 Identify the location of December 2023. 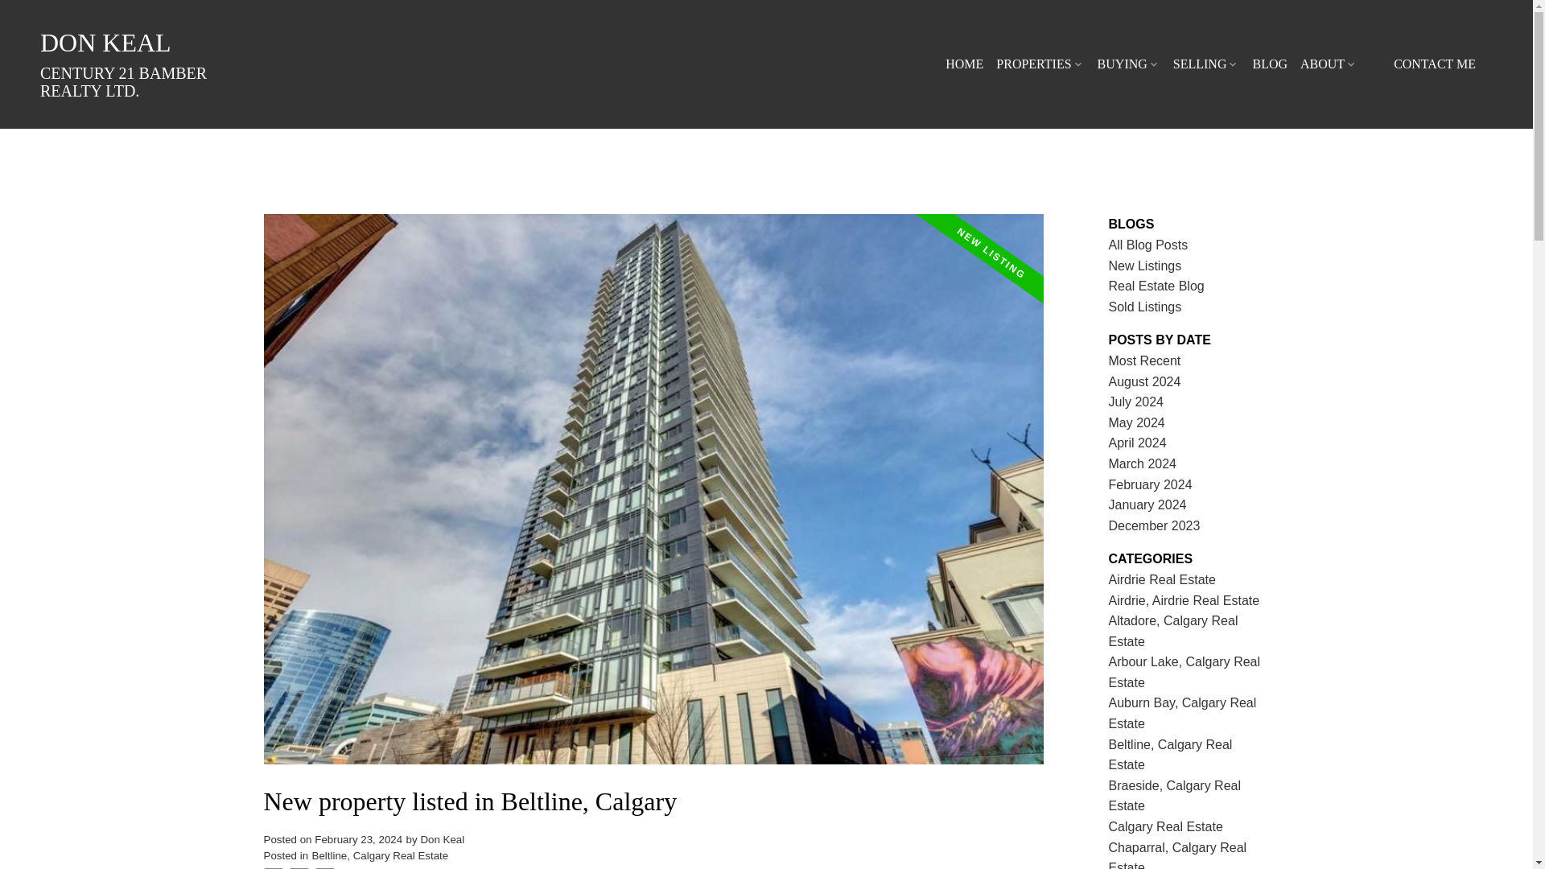
(1154, 525).